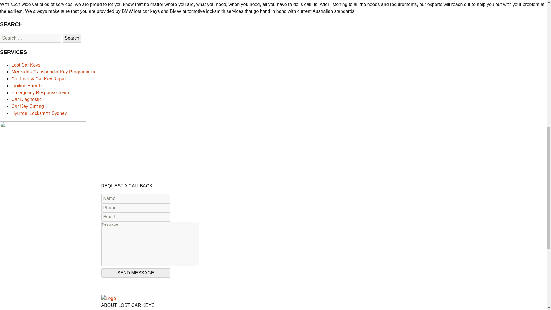 The width and height of the screenshot is (551, 310). I want to click on Lost Car Keys, so click(26, 65).